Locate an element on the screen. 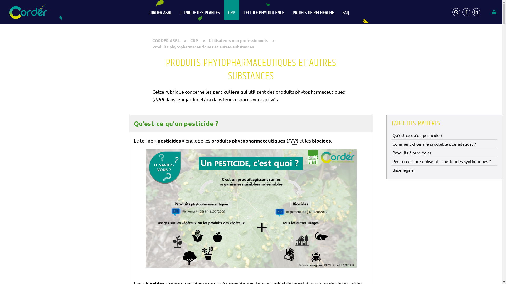 This screenshot has height=284, width=506. Utilisateurs non professionnels is located at coordinates (238, 40).